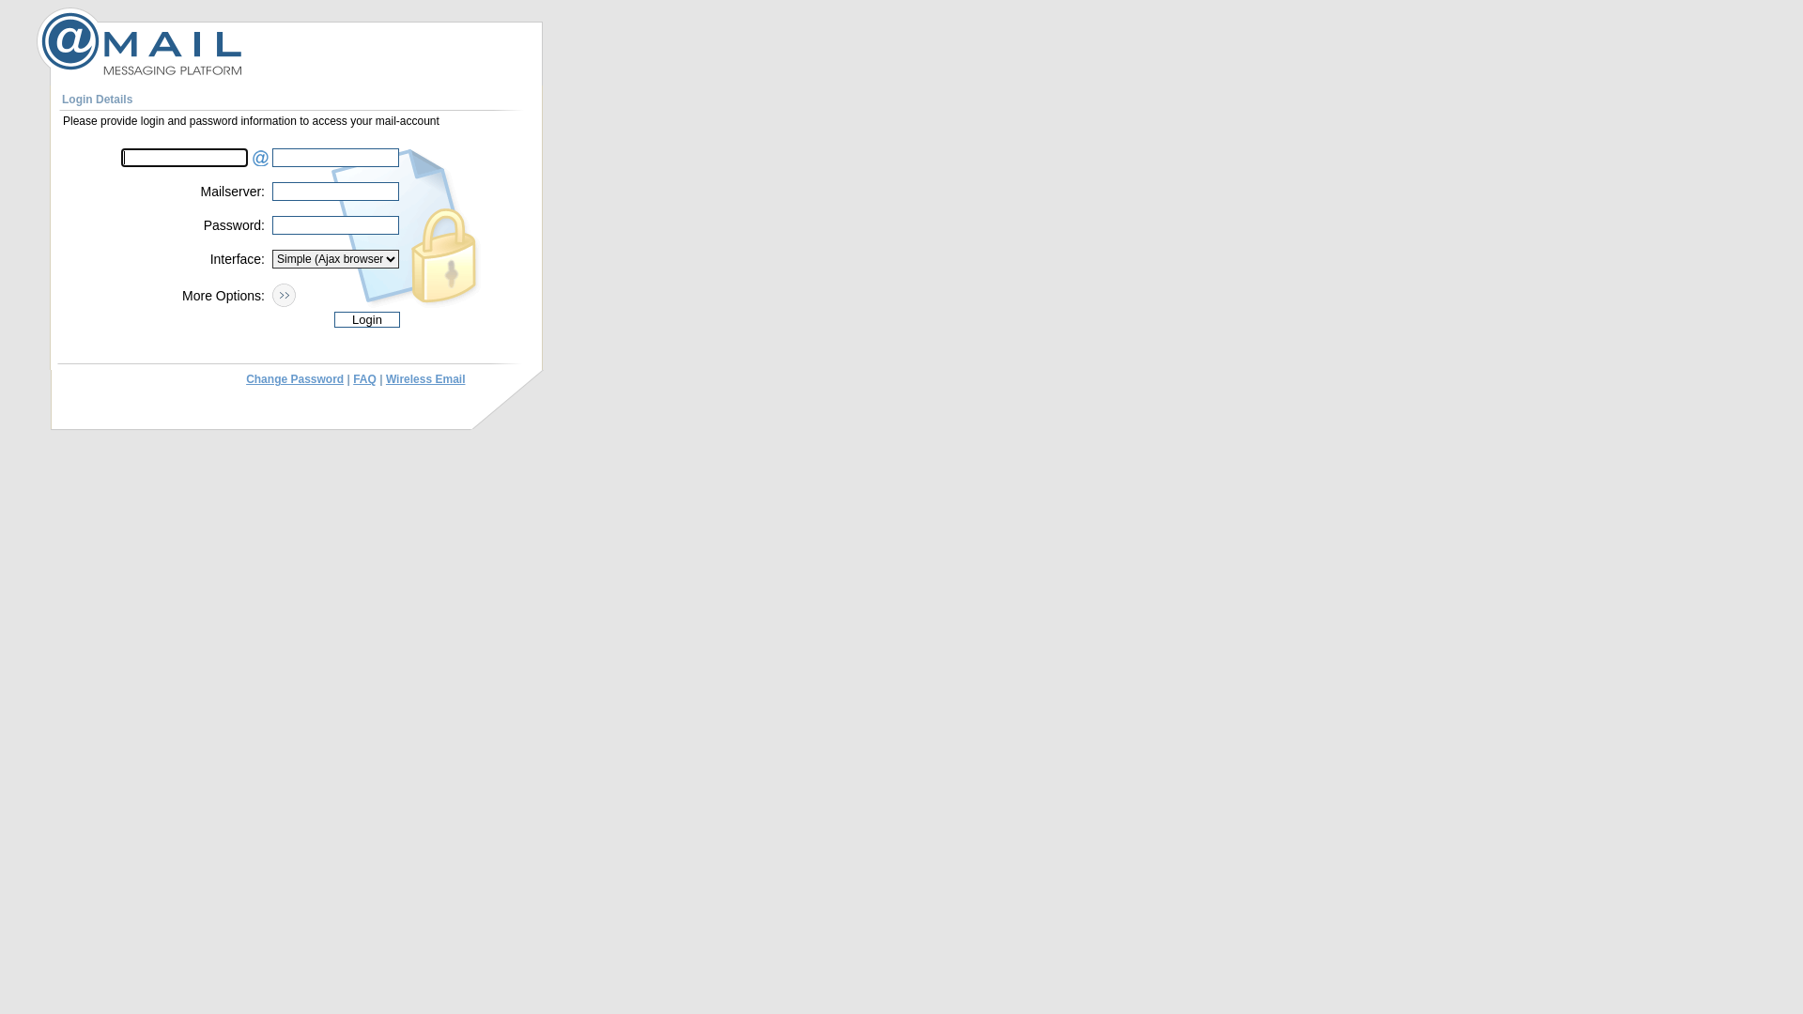 This screenshot has height=1014, width=1803. Describe the element at coordinates (295, 379) in the screenshot. I see `Change Password` at that location.